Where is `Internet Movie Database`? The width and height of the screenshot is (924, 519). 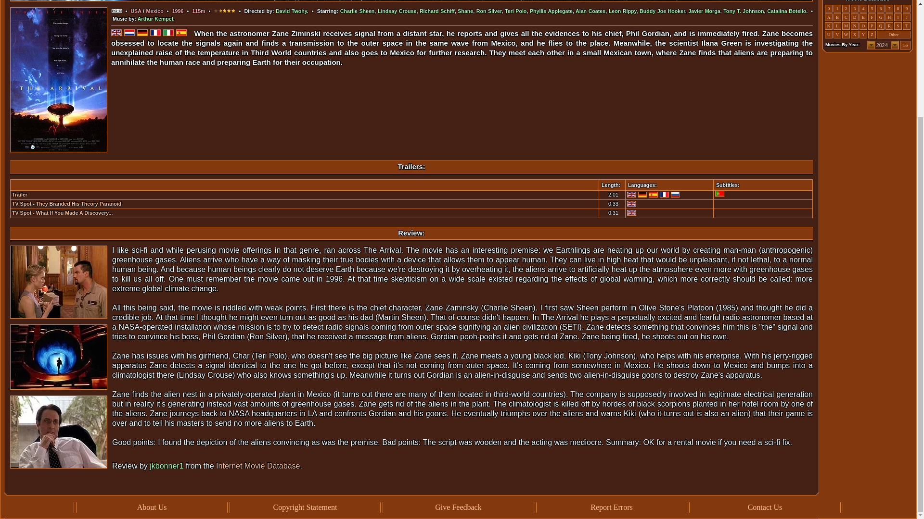 Internet Movie Database is located at coordinates (258, 466).